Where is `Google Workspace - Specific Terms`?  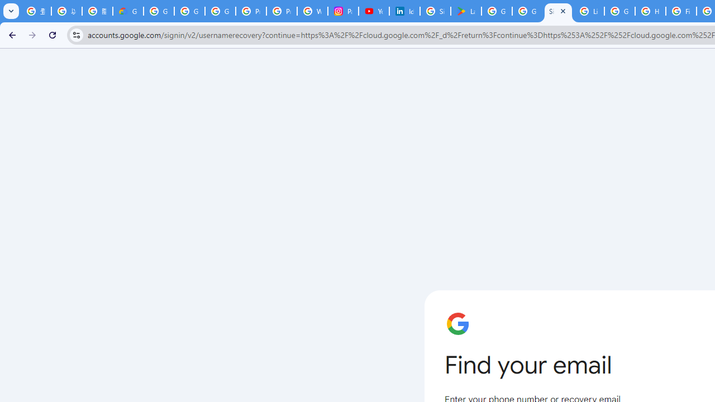
Google Workspace - Specific Terms is located at coordinates (527, 11).